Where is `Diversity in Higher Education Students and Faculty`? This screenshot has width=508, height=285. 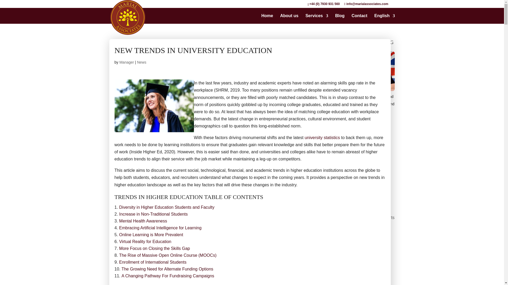 Diversity in Higher Education Students and Faculty is located at coordinates (167, 207).